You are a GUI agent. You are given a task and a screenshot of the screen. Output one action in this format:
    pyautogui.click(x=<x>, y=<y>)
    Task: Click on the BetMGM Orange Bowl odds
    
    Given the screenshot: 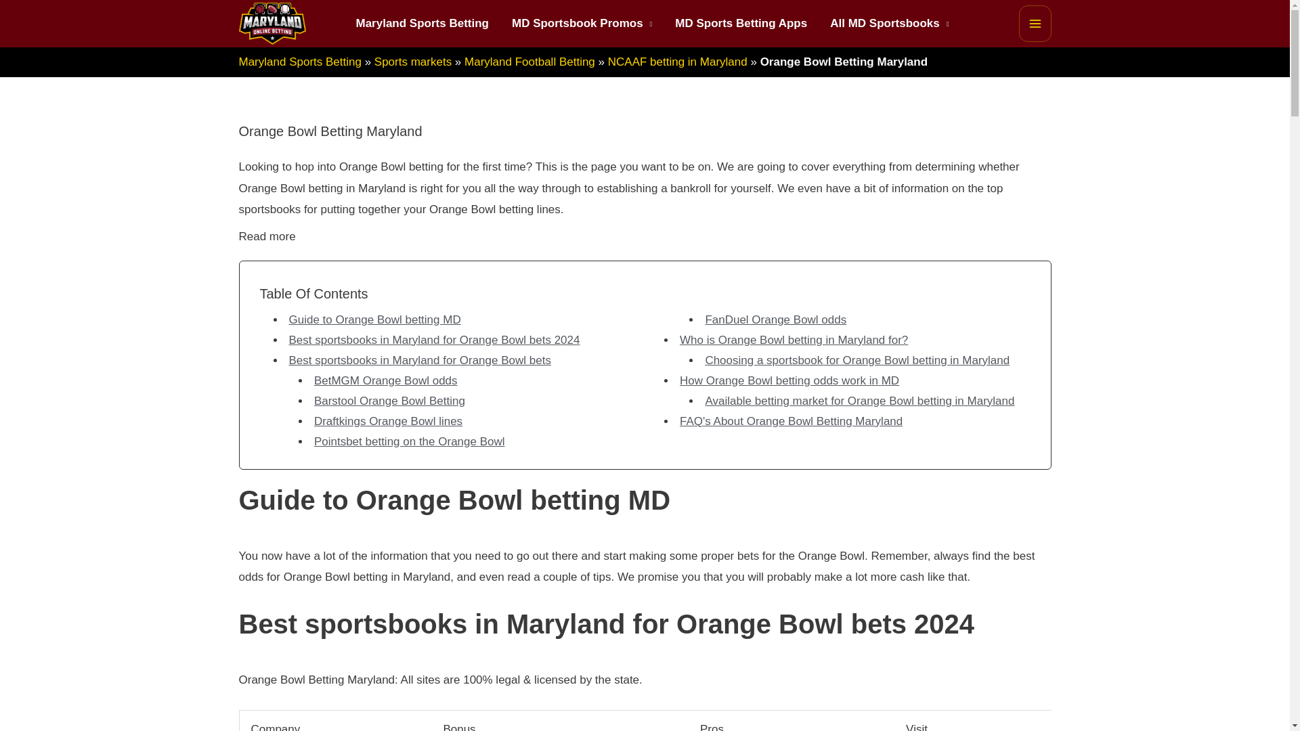 What is the action you would take?
    pyautogui.click(x=386, y=380)
    